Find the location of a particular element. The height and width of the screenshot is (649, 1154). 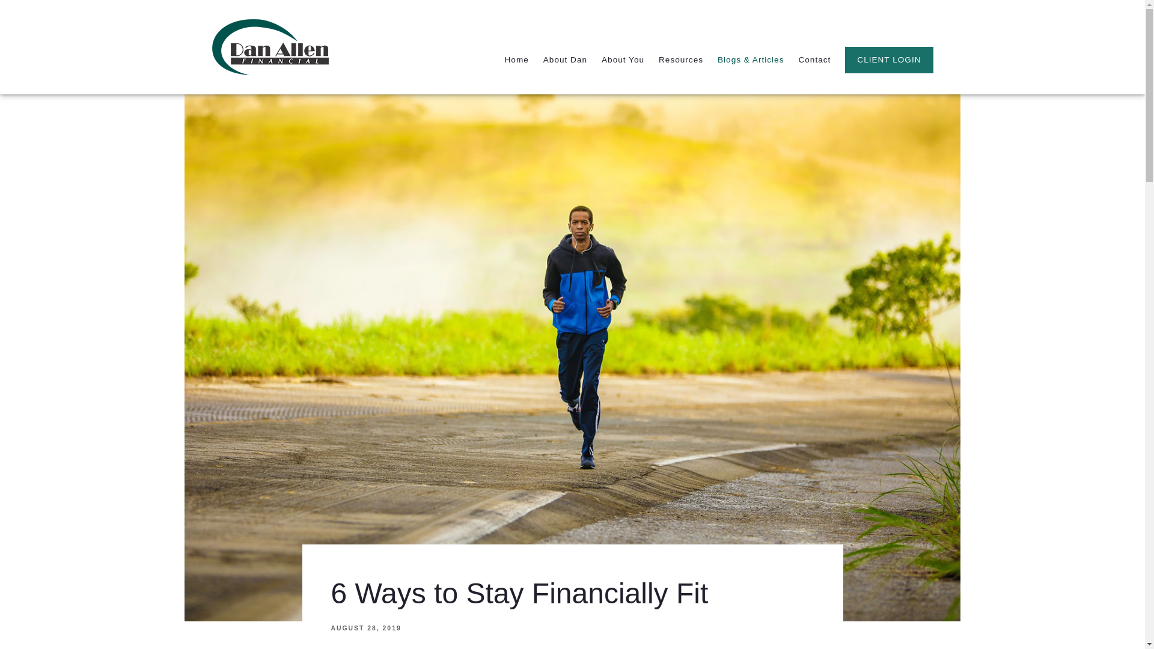

Contact is located at coordinates (814, 60).